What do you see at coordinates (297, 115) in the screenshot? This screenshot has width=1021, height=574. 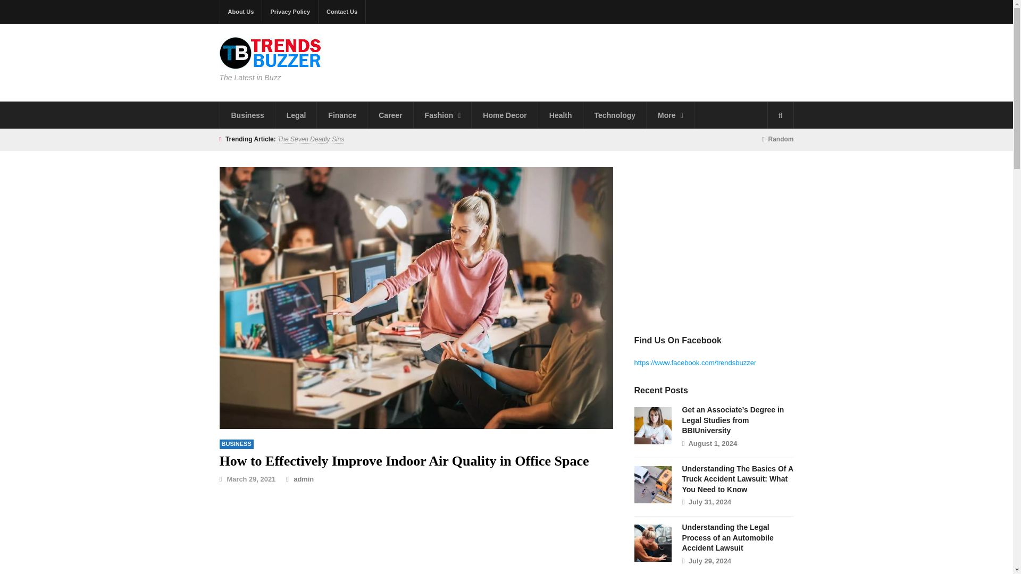 I see `Legal` at bounding box center [297, 115].